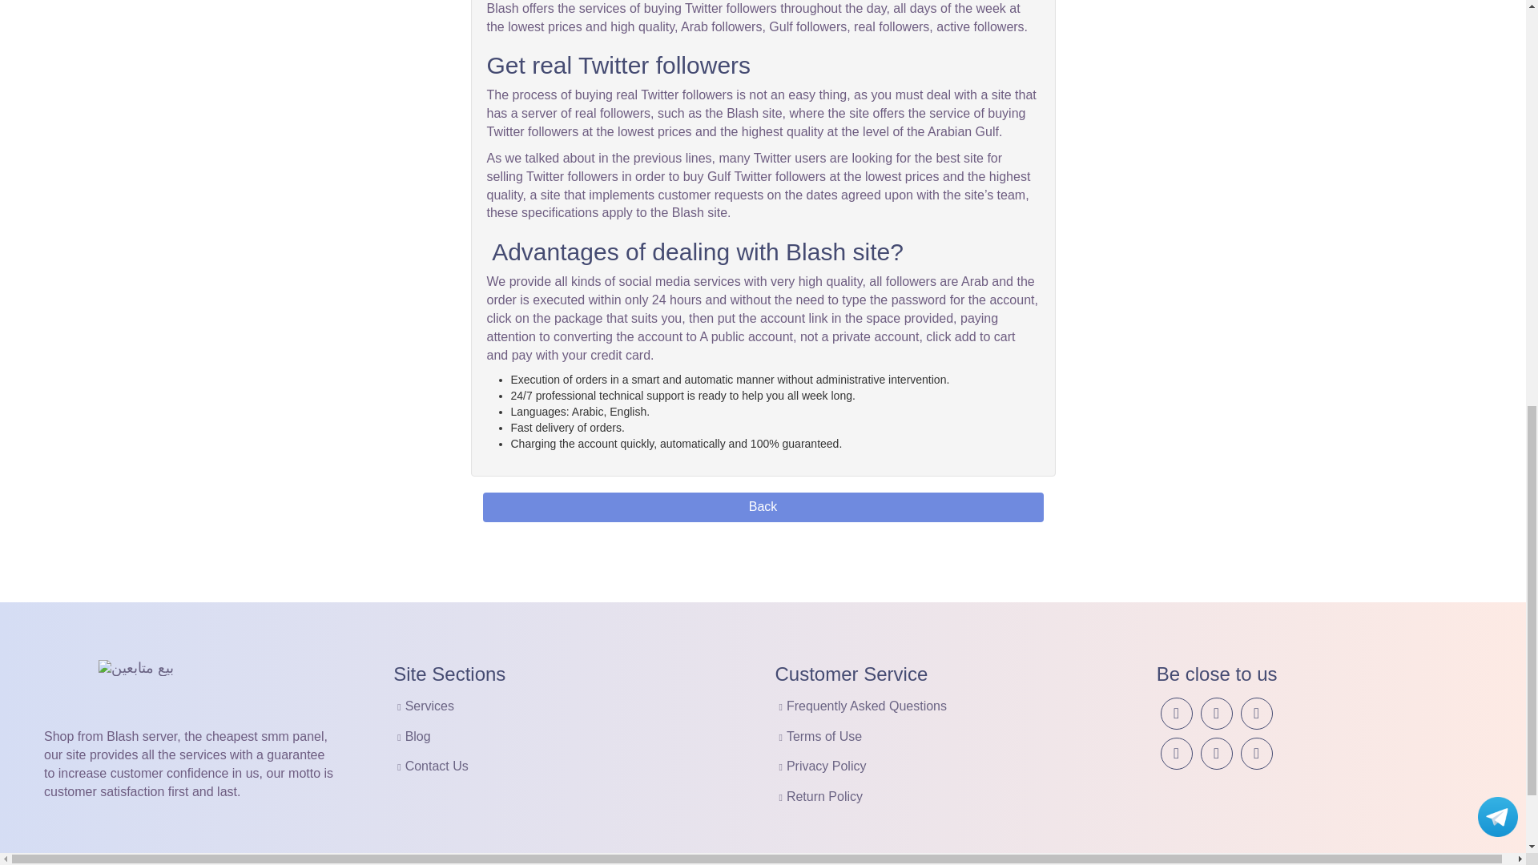  Describe the element at coordinates (824, 796) in the screenshot. I see `Return Policy` at that location.